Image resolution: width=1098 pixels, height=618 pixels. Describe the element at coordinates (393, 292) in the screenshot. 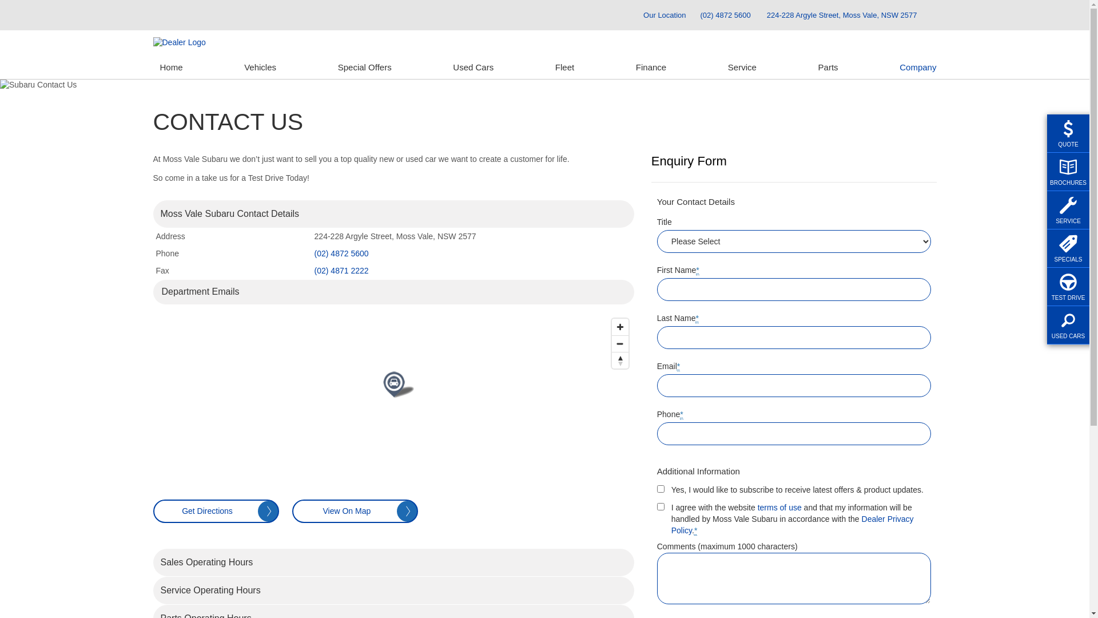

I see `Department Emails
 ` at that location.